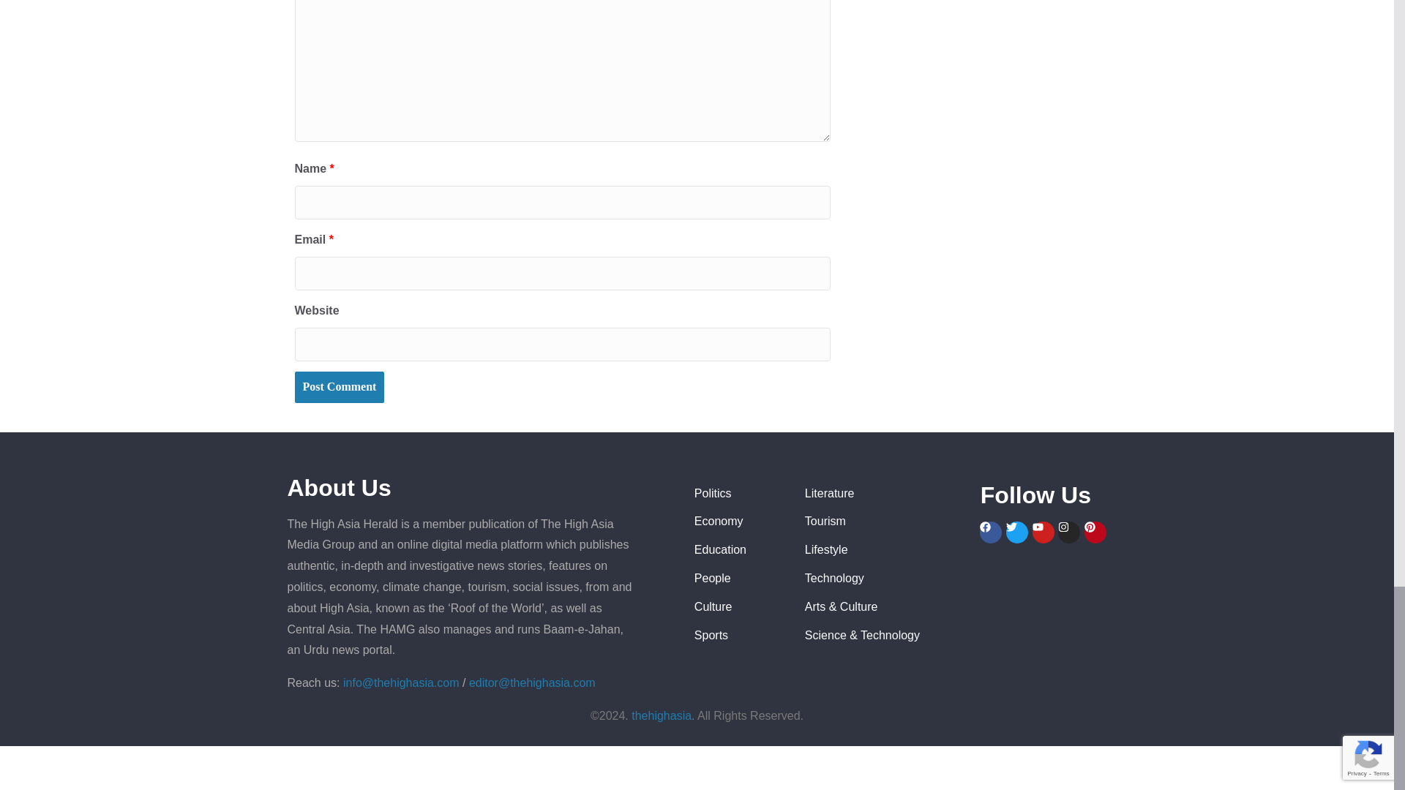  I want to click on Literature, so click(885, 494).